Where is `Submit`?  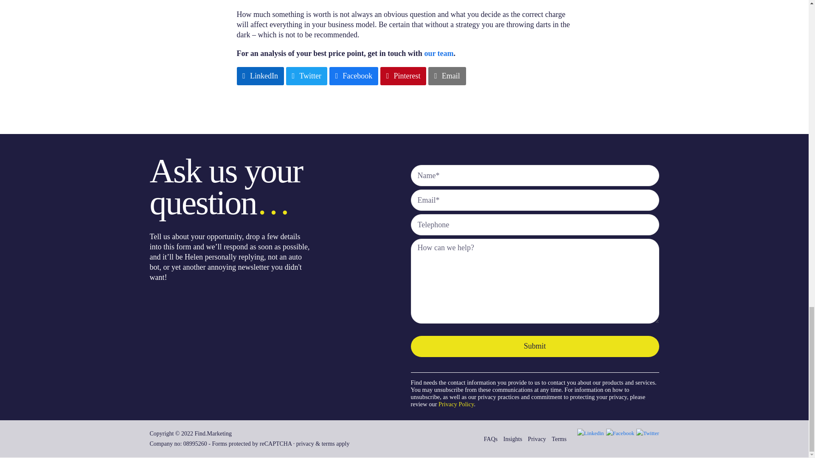
Submit is located at coordinates (535, 346).